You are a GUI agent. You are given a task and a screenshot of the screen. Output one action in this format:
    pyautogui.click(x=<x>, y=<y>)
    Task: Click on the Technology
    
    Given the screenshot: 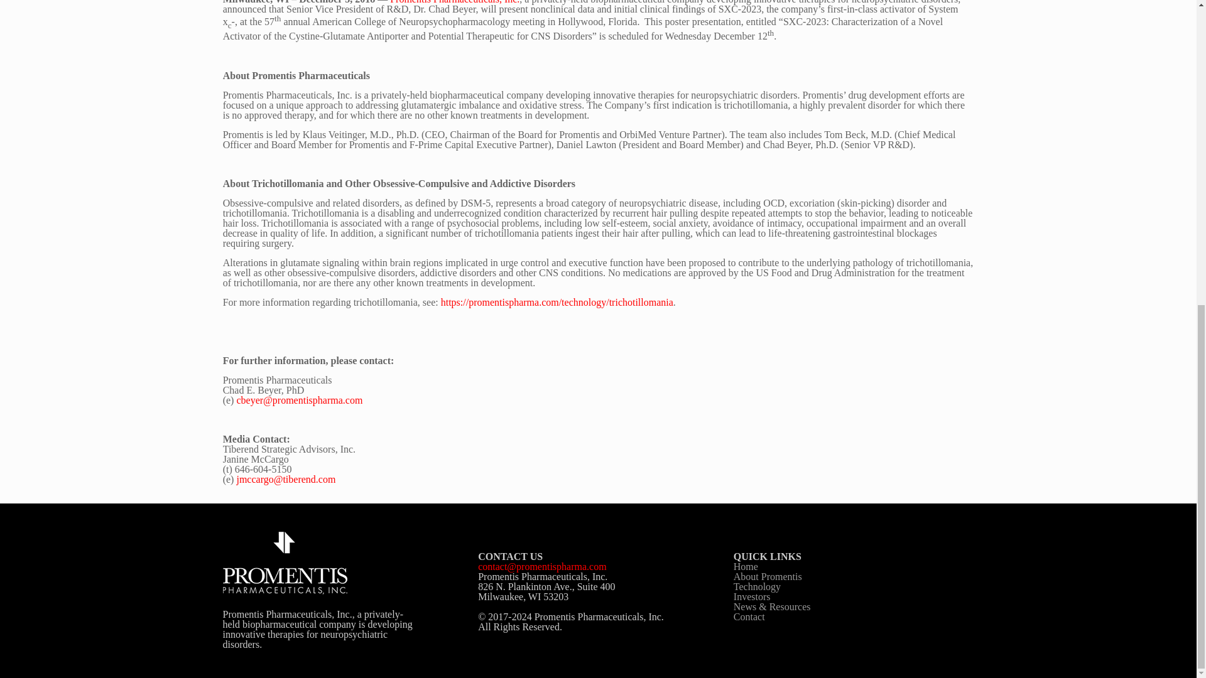 What is the action you would take?
    pyautogui.click(x=756, y=586)
    